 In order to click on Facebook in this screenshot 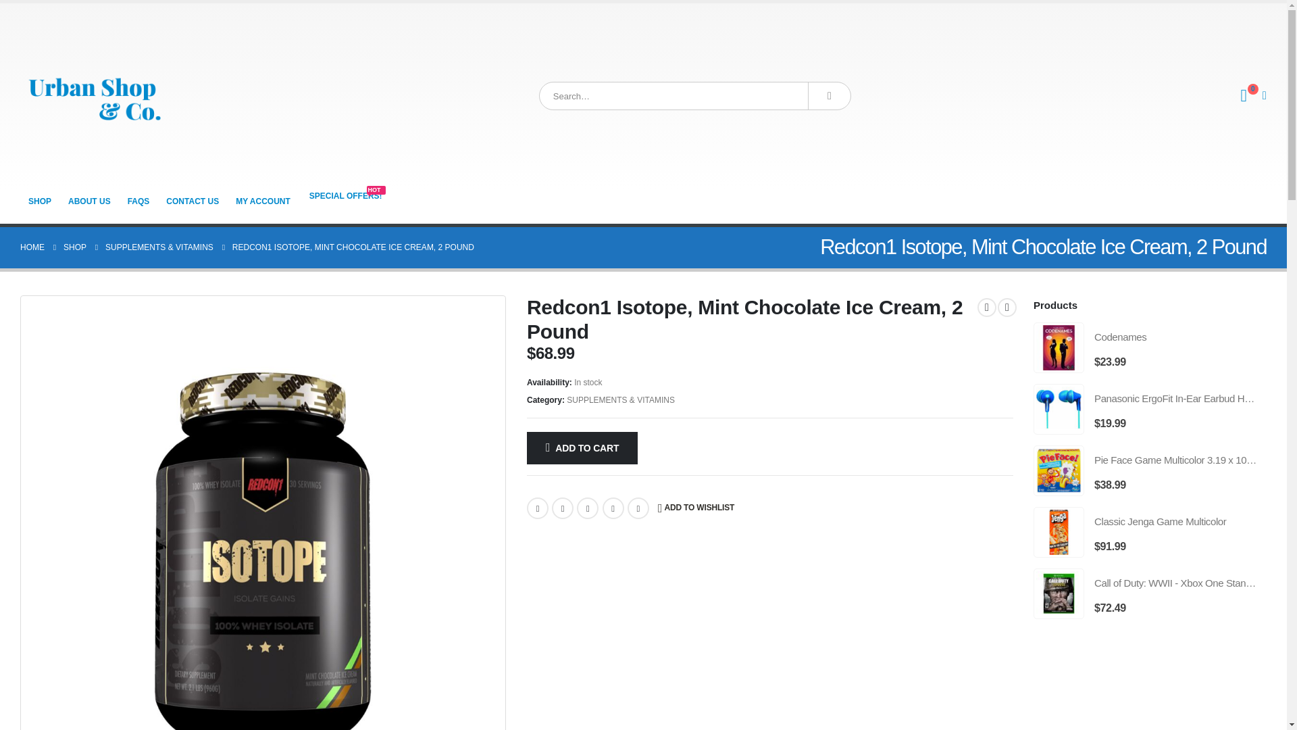, I will do `click(538, 508)`.